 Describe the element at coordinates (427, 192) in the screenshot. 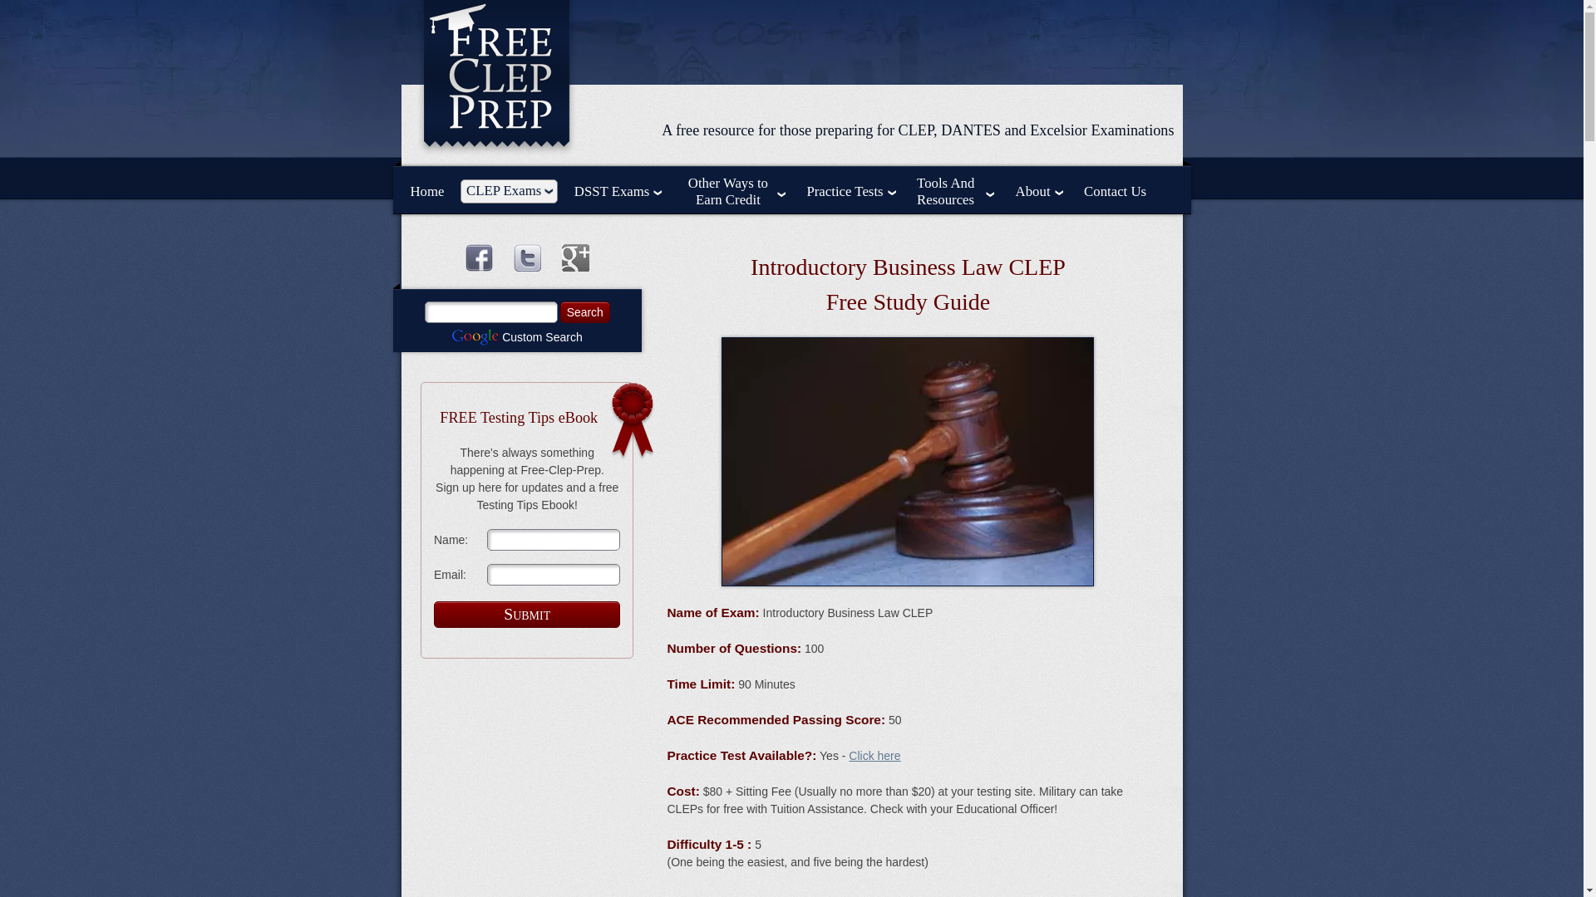

I see `Home` at that location.